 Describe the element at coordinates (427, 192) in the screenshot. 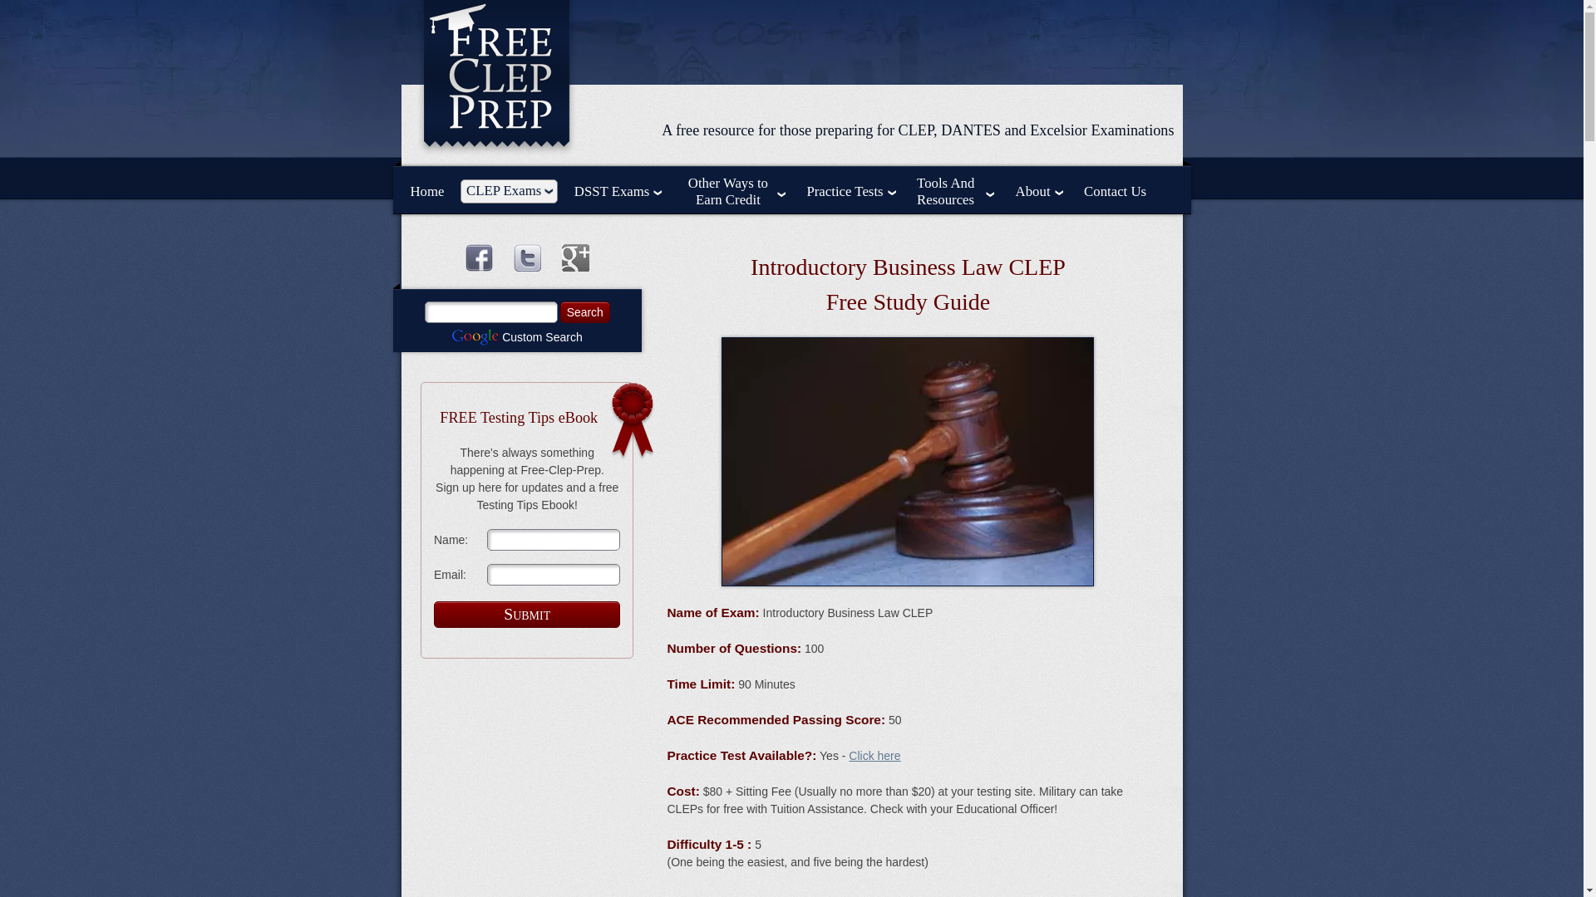

I see `Home` at that location.